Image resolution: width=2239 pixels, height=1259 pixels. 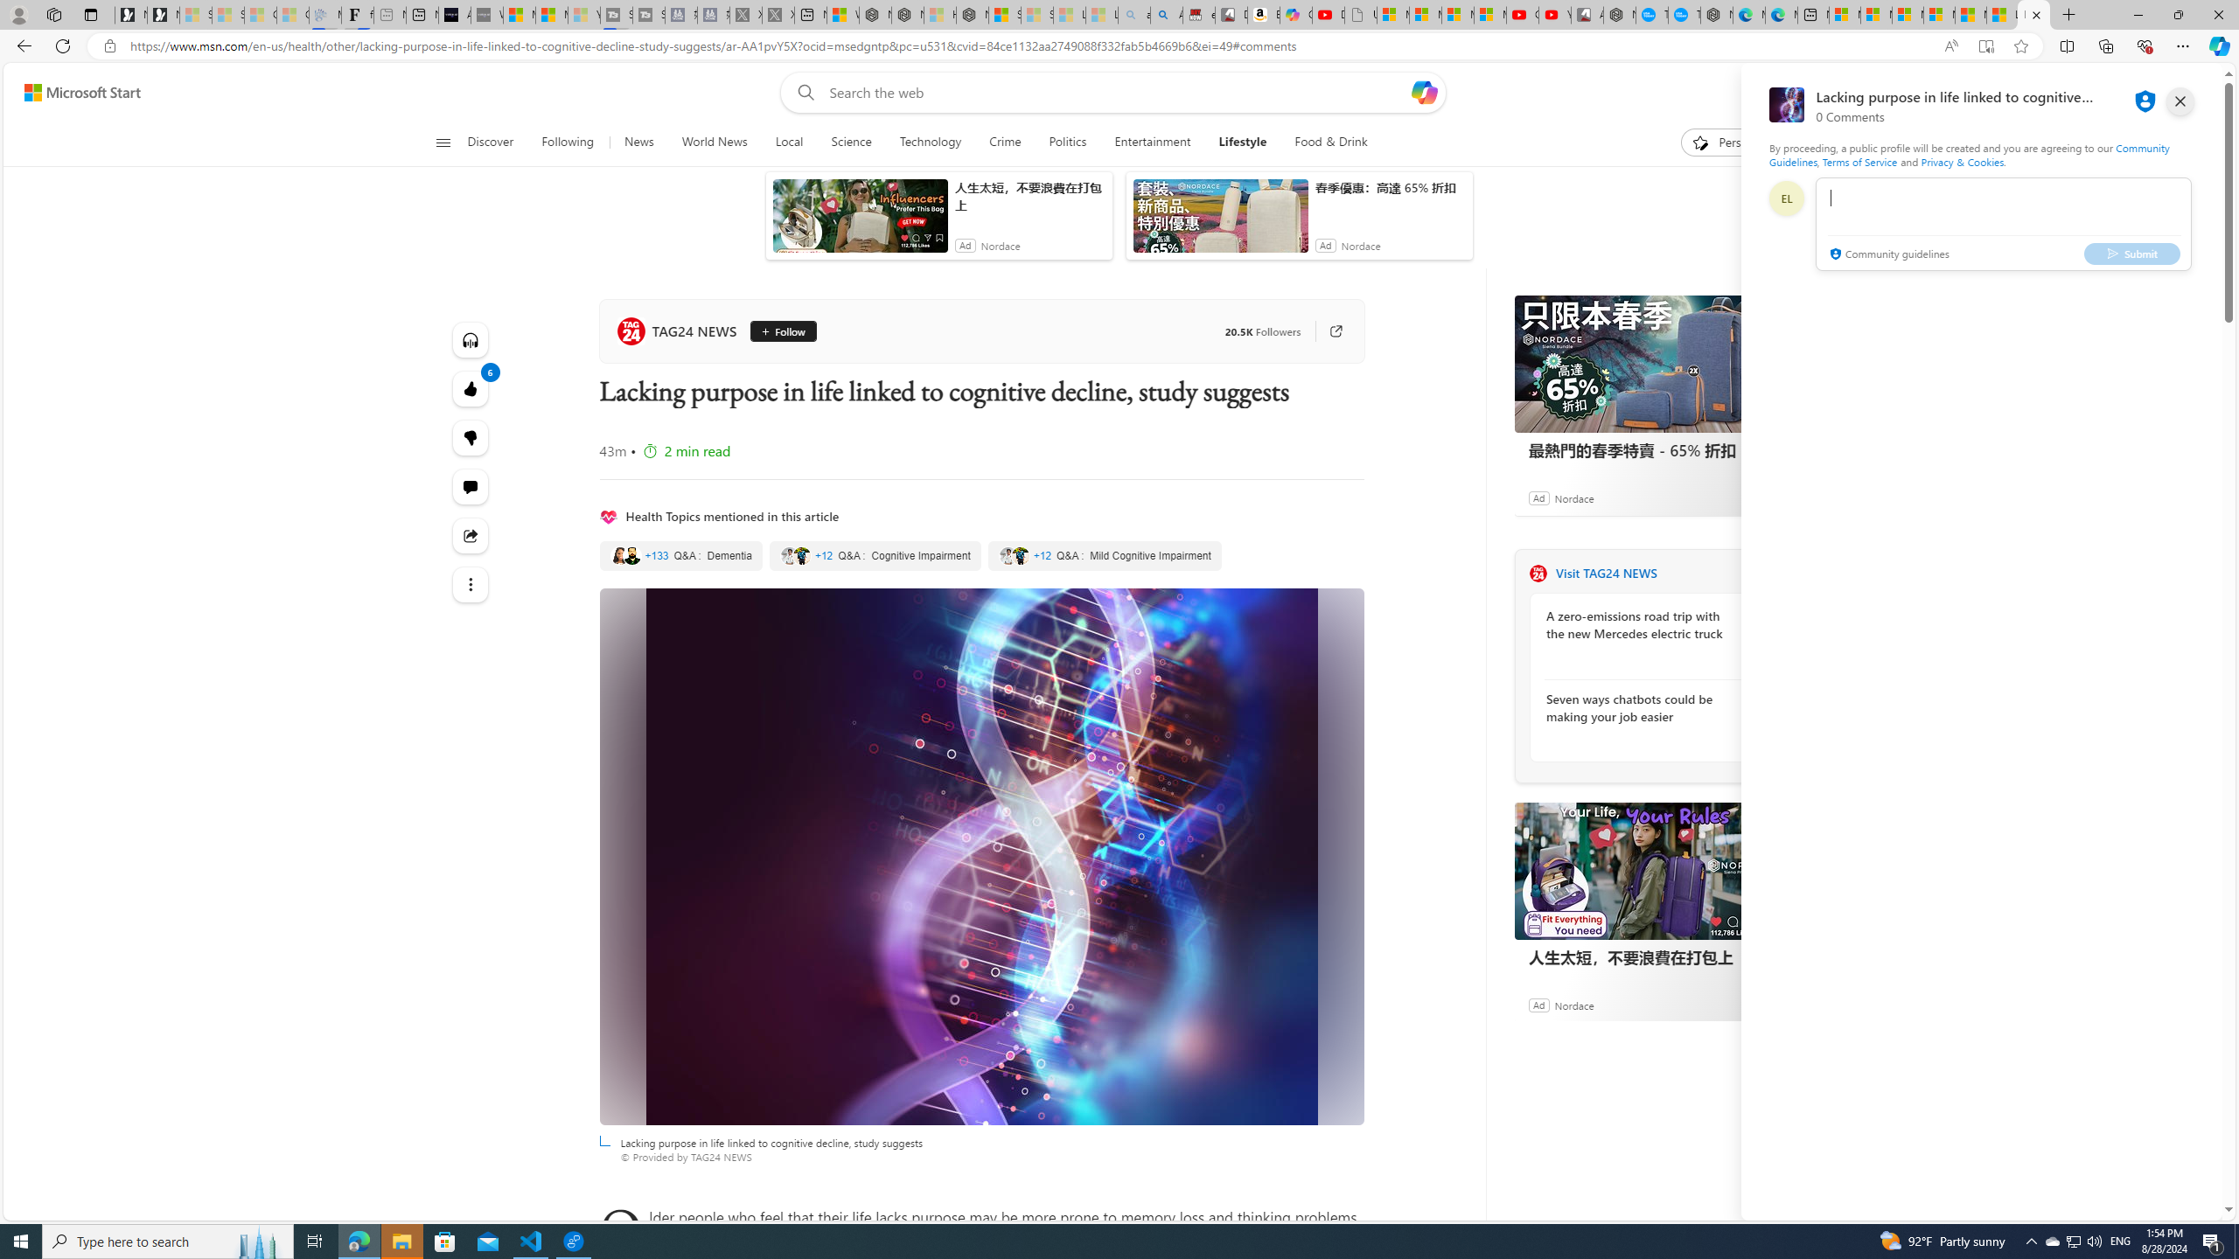 What do you see at coordinates (2132, 253) in the screenshot?
I see `Submit` at bounding box center [2132, 253].